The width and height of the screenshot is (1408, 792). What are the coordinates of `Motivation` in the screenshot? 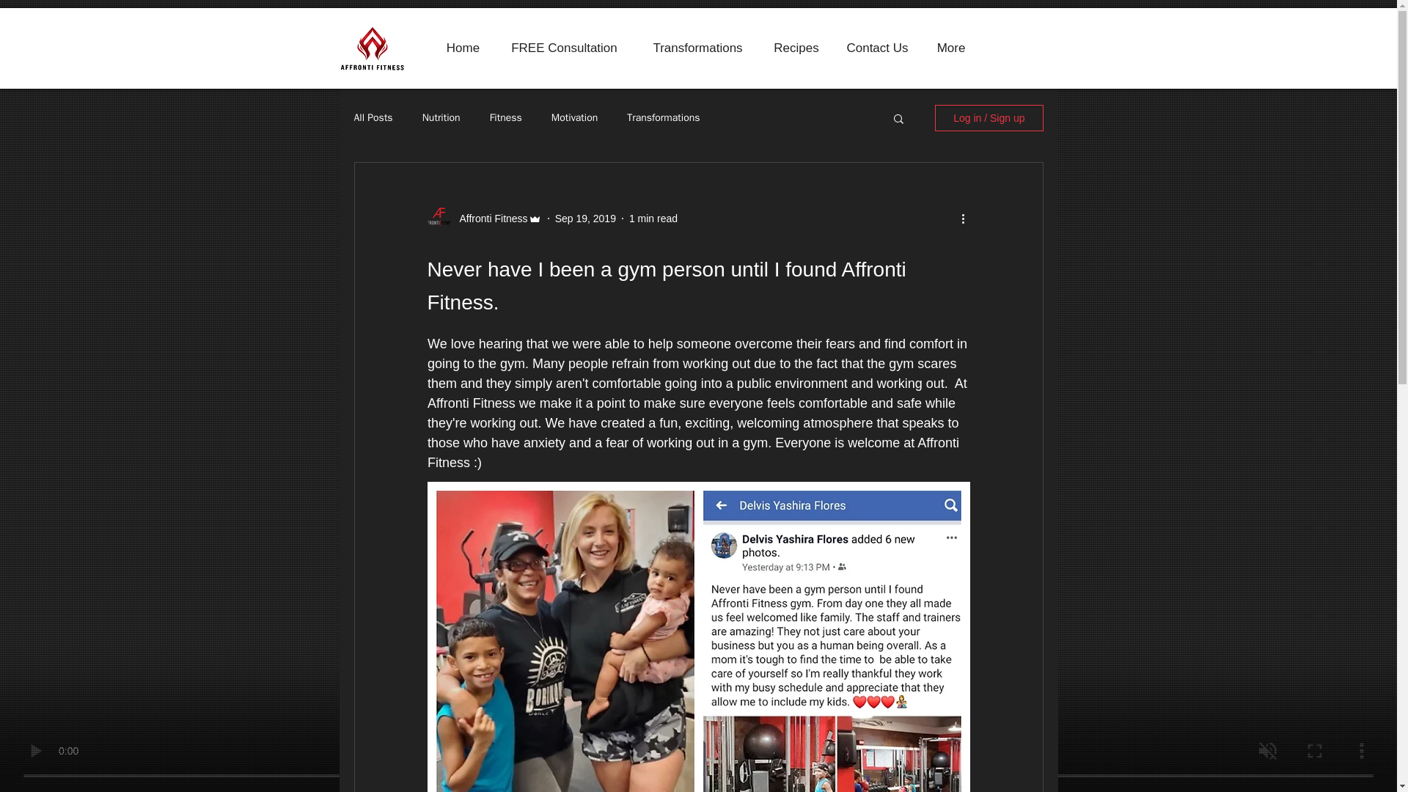 It's located at (574, 117).